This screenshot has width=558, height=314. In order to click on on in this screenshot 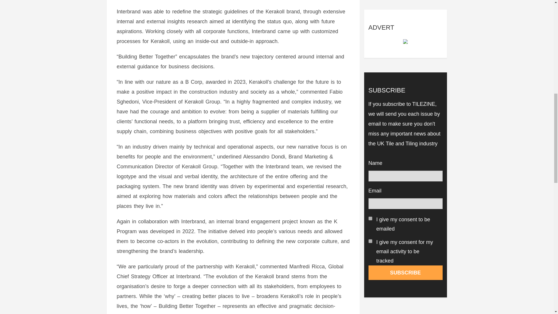, I will do `click(370, 241)`.